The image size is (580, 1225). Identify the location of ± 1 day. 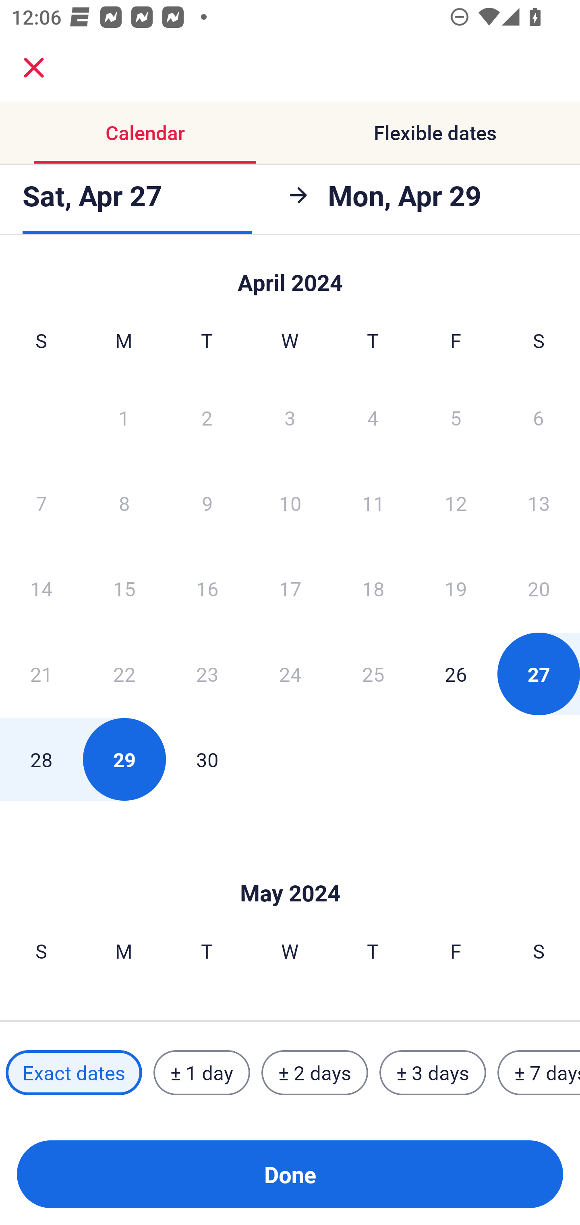
(201, 1072).